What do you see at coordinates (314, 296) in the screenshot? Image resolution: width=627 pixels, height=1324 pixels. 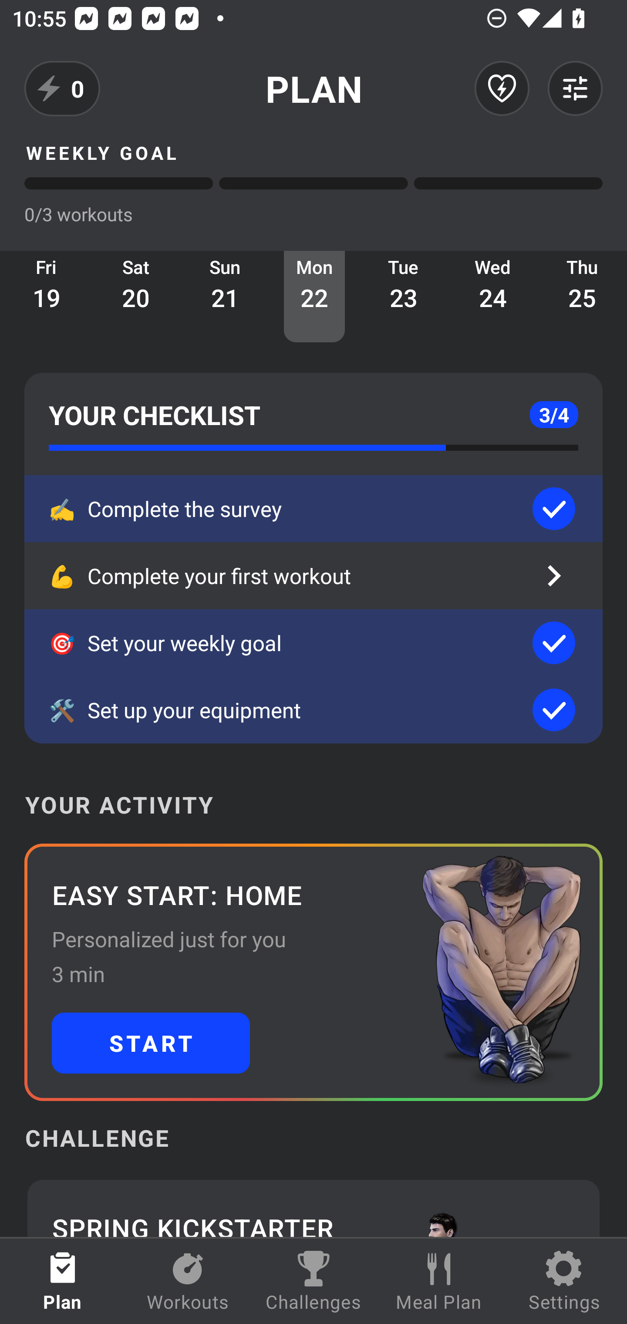 I see `Mon 22` at bounding box center [314, 296].